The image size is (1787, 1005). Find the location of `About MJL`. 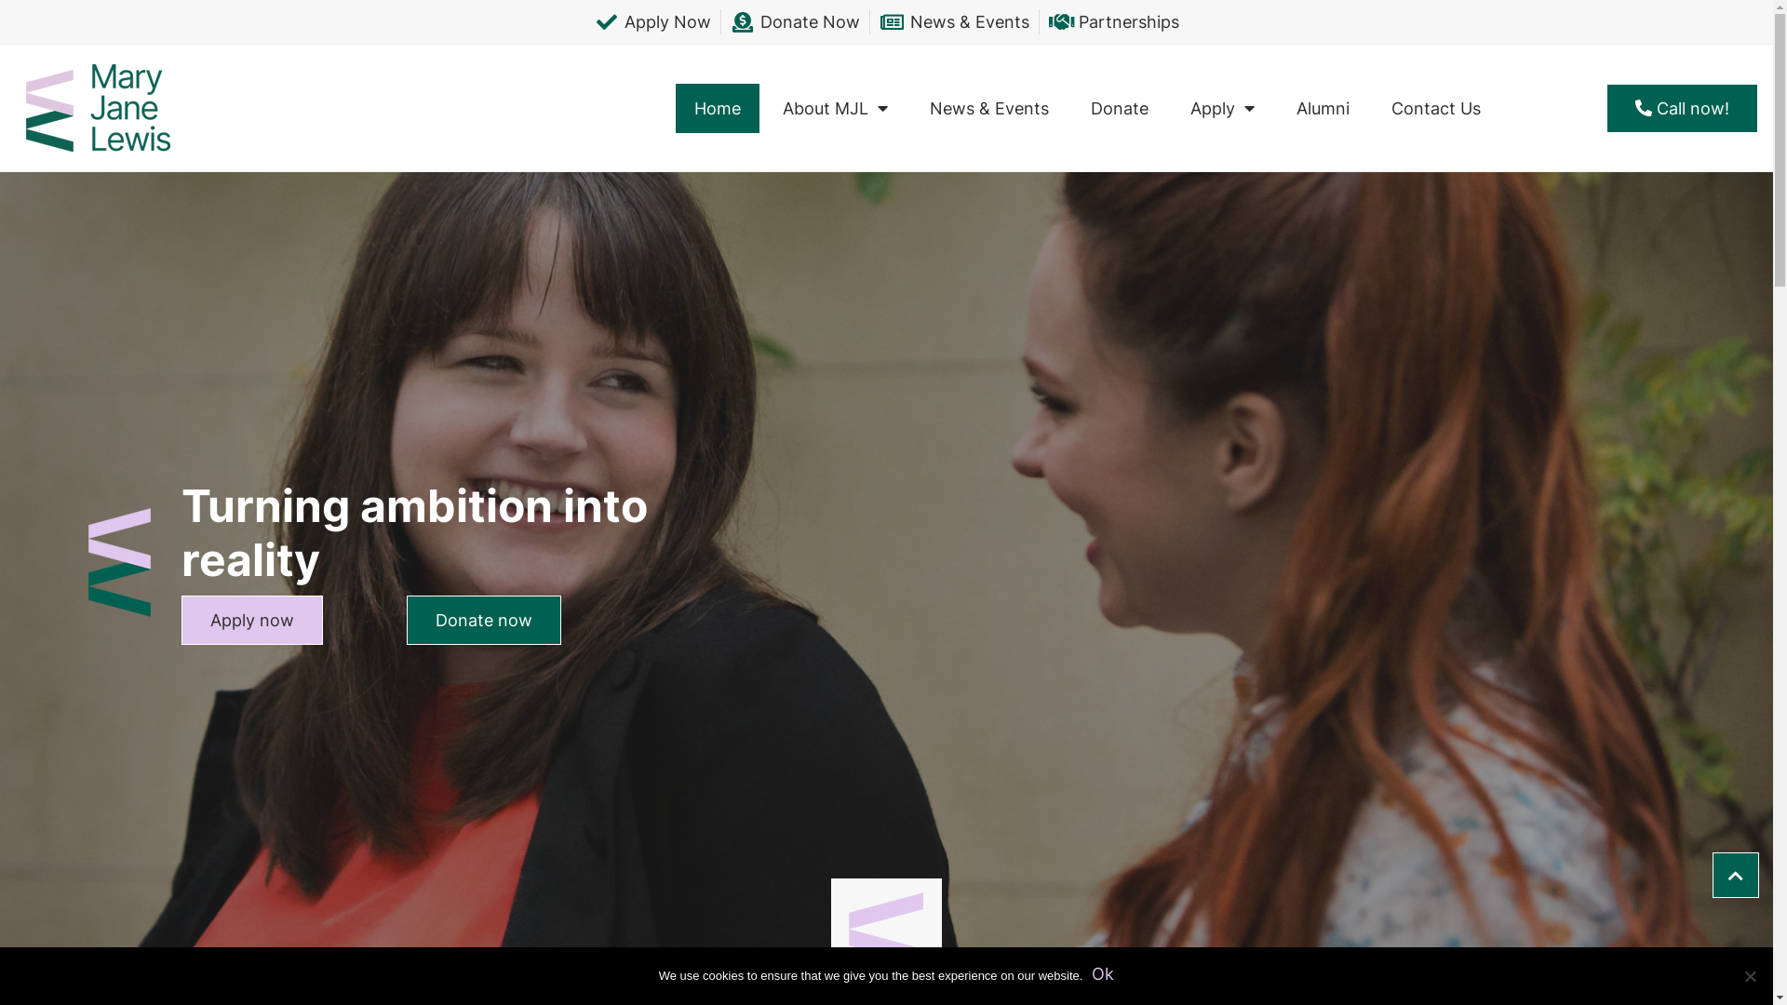

About MJL is located at coordinates (836, 108).